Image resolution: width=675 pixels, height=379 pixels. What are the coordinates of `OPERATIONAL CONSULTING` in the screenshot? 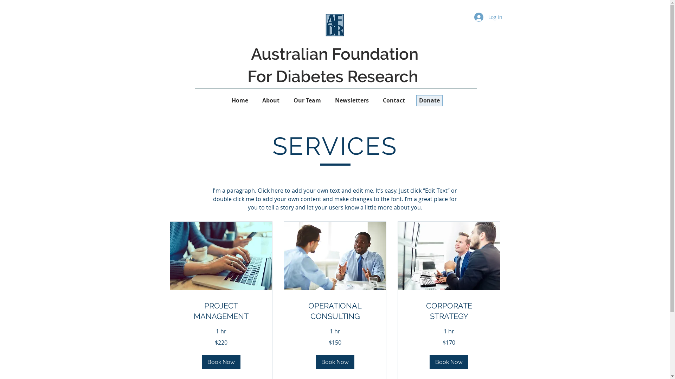 It's located at (335, 311).